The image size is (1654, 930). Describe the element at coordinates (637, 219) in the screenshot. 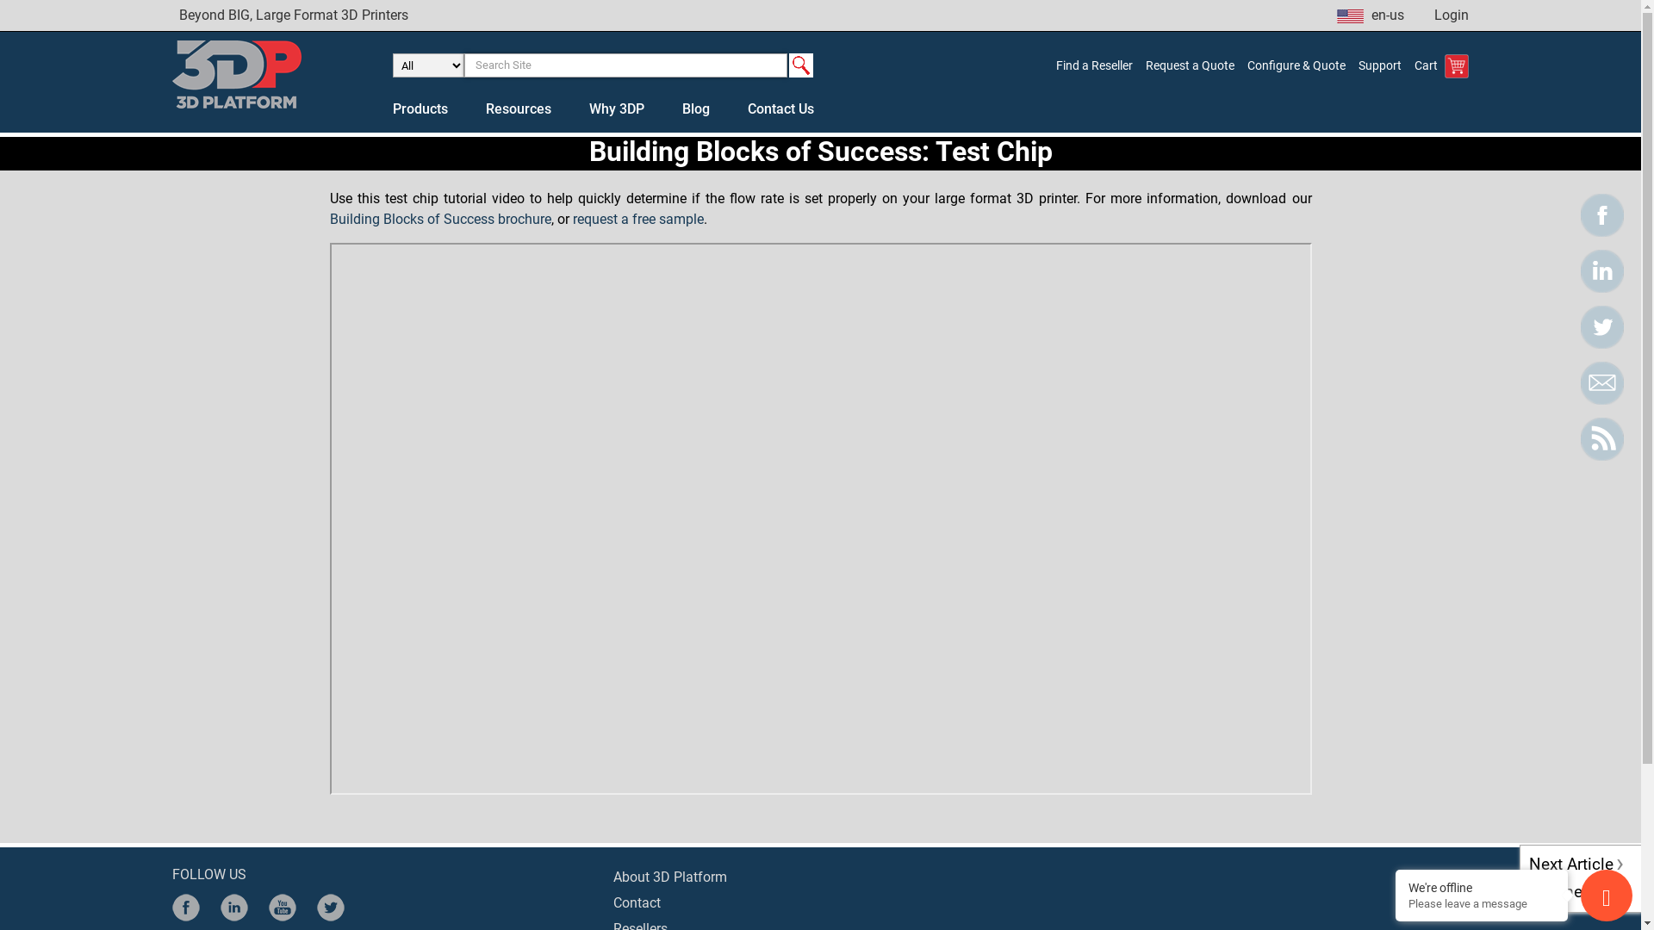

I see `request a free sample` at that location.